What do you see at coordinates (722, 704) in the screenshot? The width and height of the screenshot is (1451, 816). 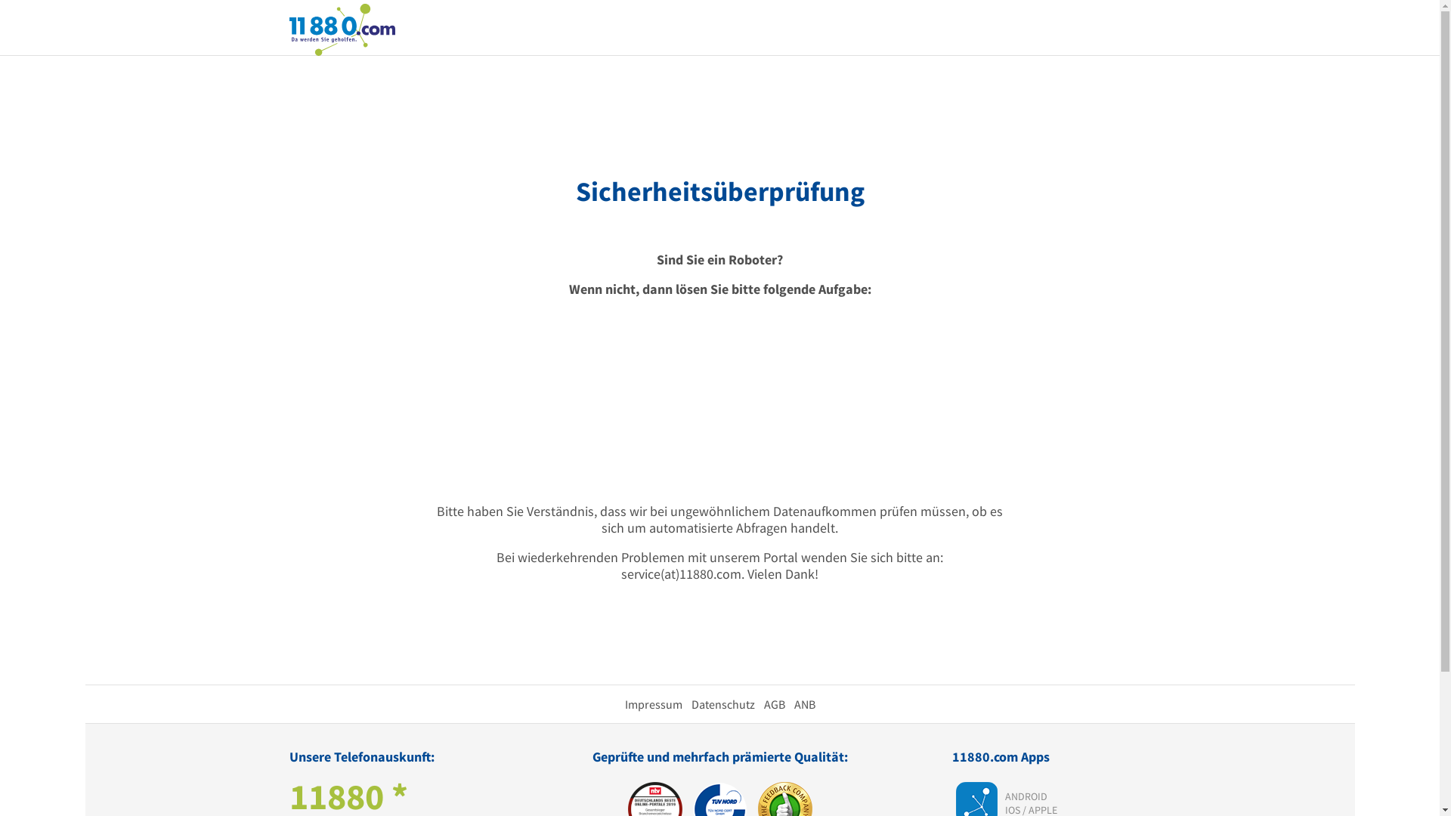 I see `Datenschutz` at bounding box center [722, 704].